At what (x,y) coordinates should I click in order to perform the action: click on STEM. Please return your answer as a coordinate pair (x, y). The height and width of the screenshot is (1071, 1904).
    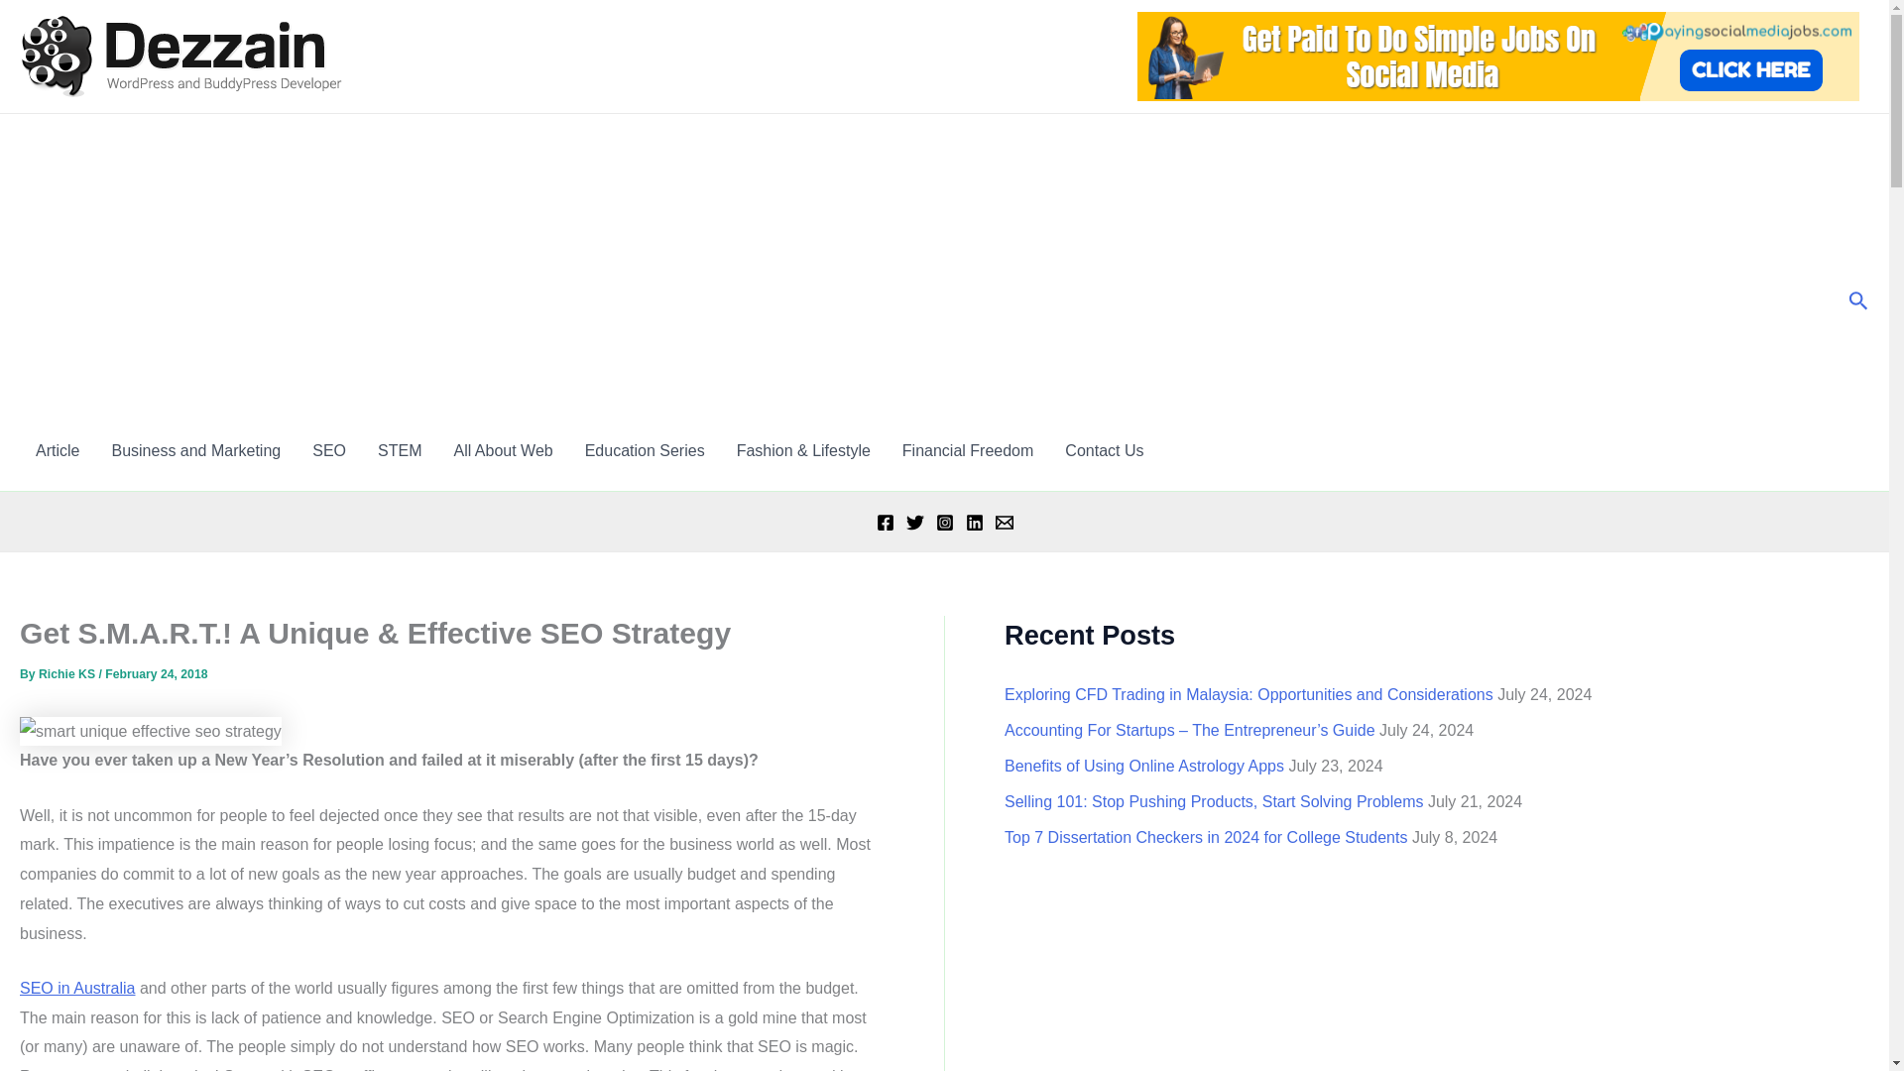
    Looking at the image, I should click on (399, 450).